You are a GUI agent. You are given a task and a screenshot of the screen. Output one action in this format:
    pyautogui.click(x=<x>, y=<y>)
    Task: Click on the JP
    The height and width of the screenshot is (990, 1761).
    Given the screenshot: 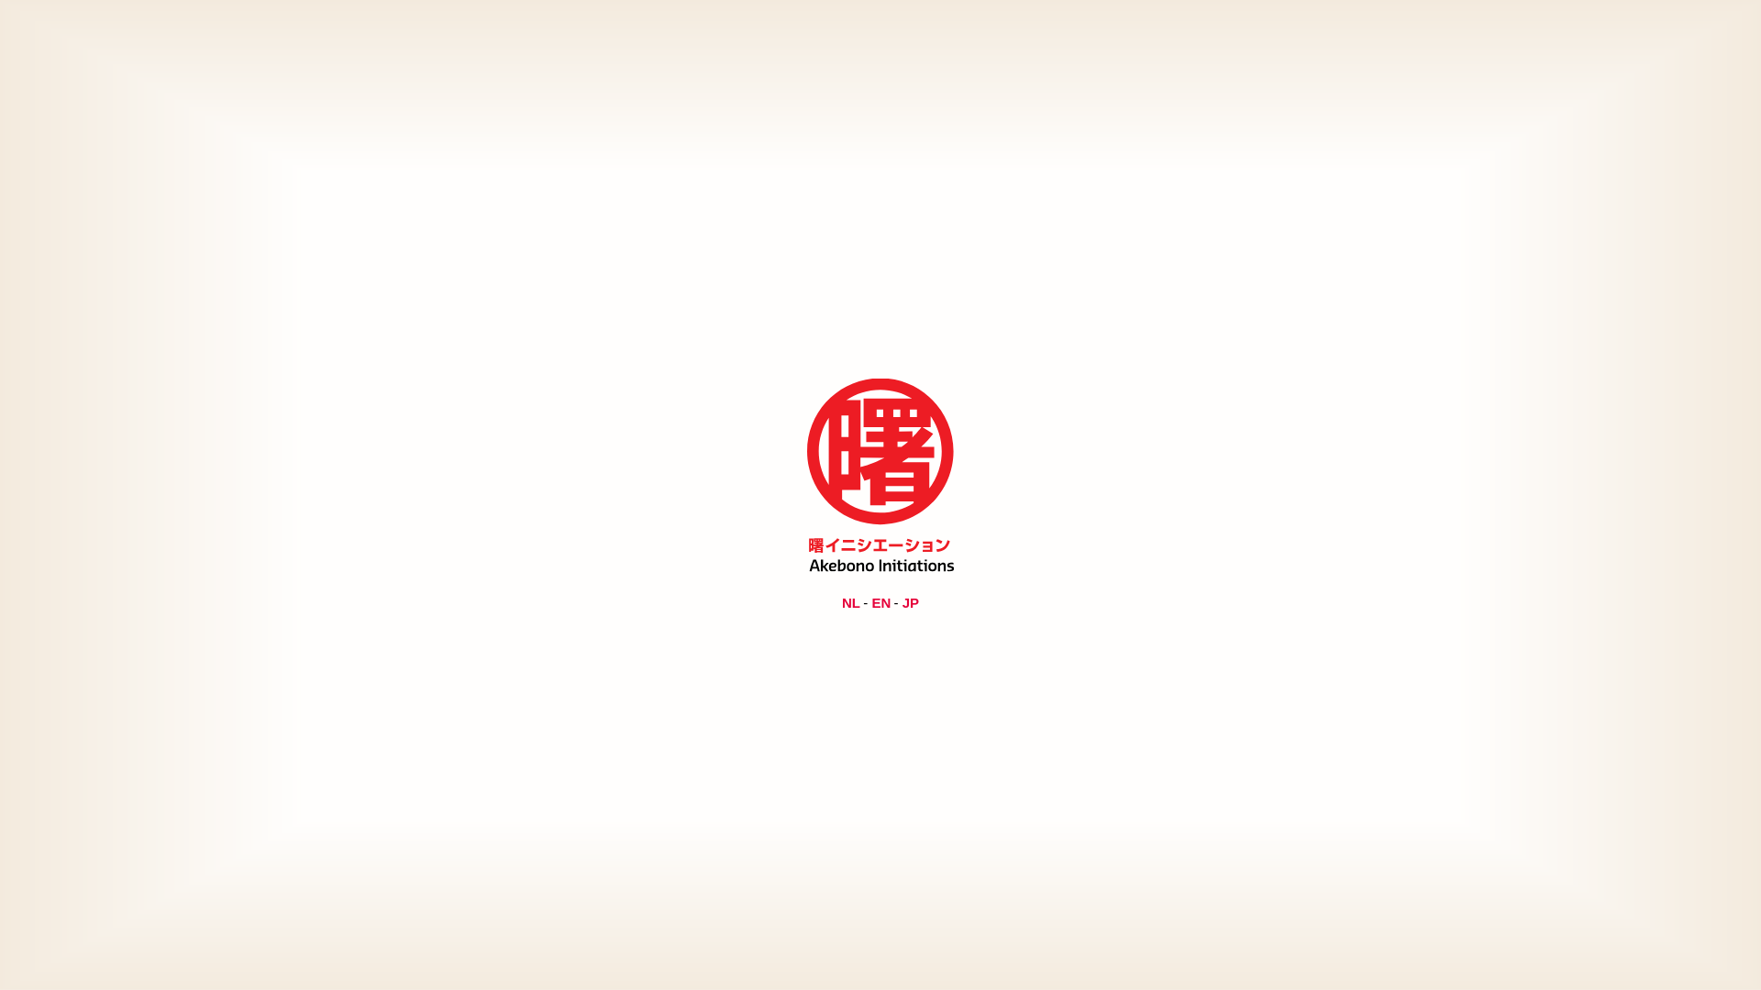 What is the action you would take?
    pyautogui.click(x=910, y=601)
    